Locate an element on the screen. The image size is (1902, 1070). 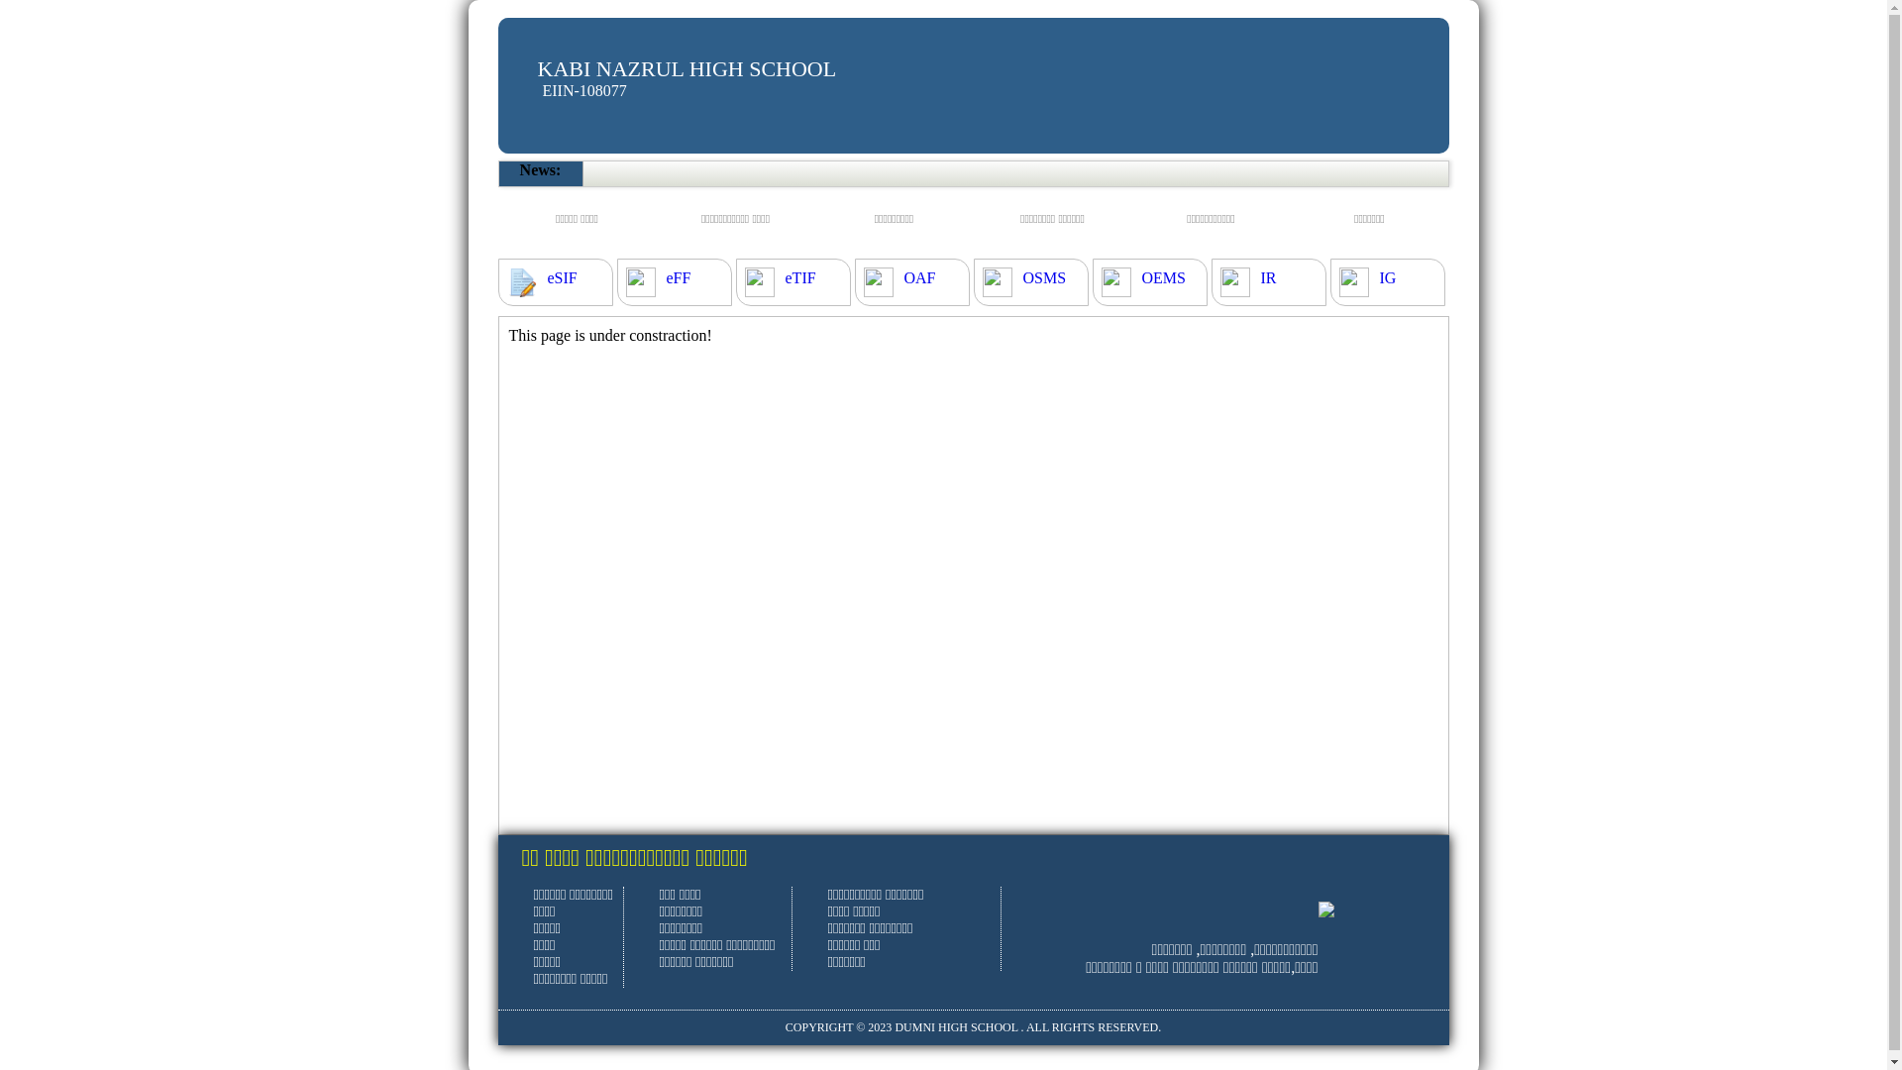
IR is located at coordinates (1268, 278).